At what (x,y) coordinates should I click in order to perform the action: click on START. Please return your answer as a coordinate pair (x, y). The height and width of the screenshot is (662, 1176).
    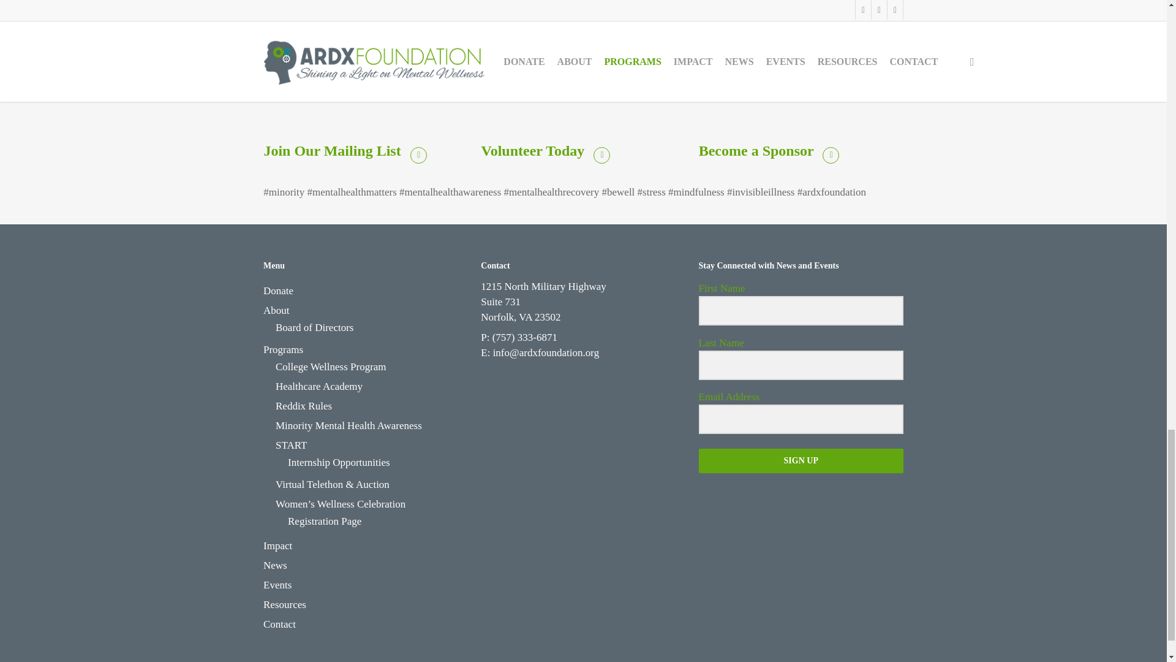
    Looking at the image, I should click on (371, 445).